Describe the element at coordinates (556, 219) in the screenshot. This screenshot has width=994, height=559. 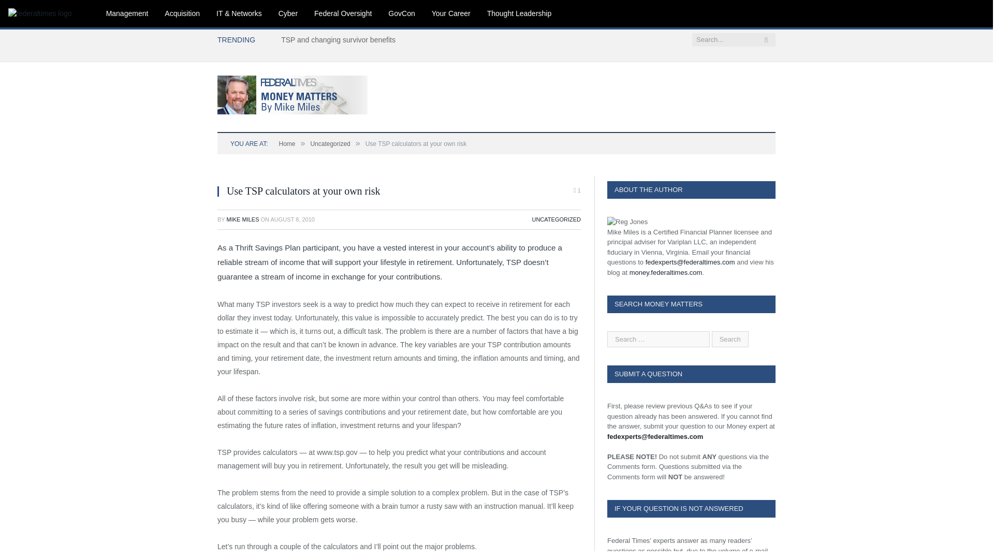
I see `UNCATEGORIZED` at that location.